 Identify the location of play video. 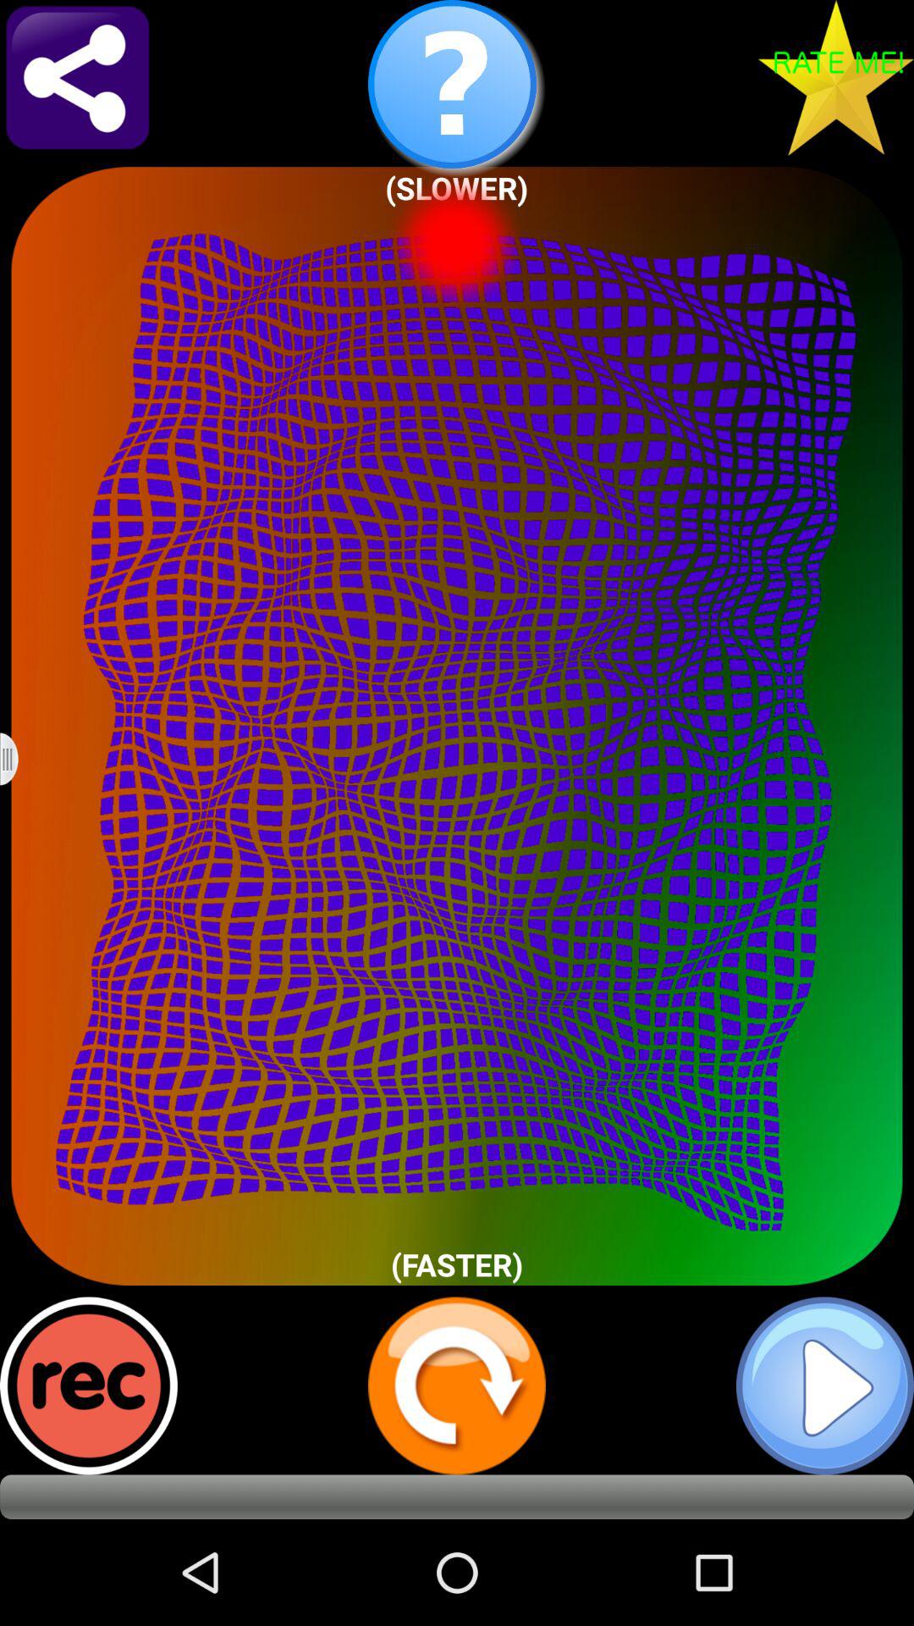
(825, 1385).